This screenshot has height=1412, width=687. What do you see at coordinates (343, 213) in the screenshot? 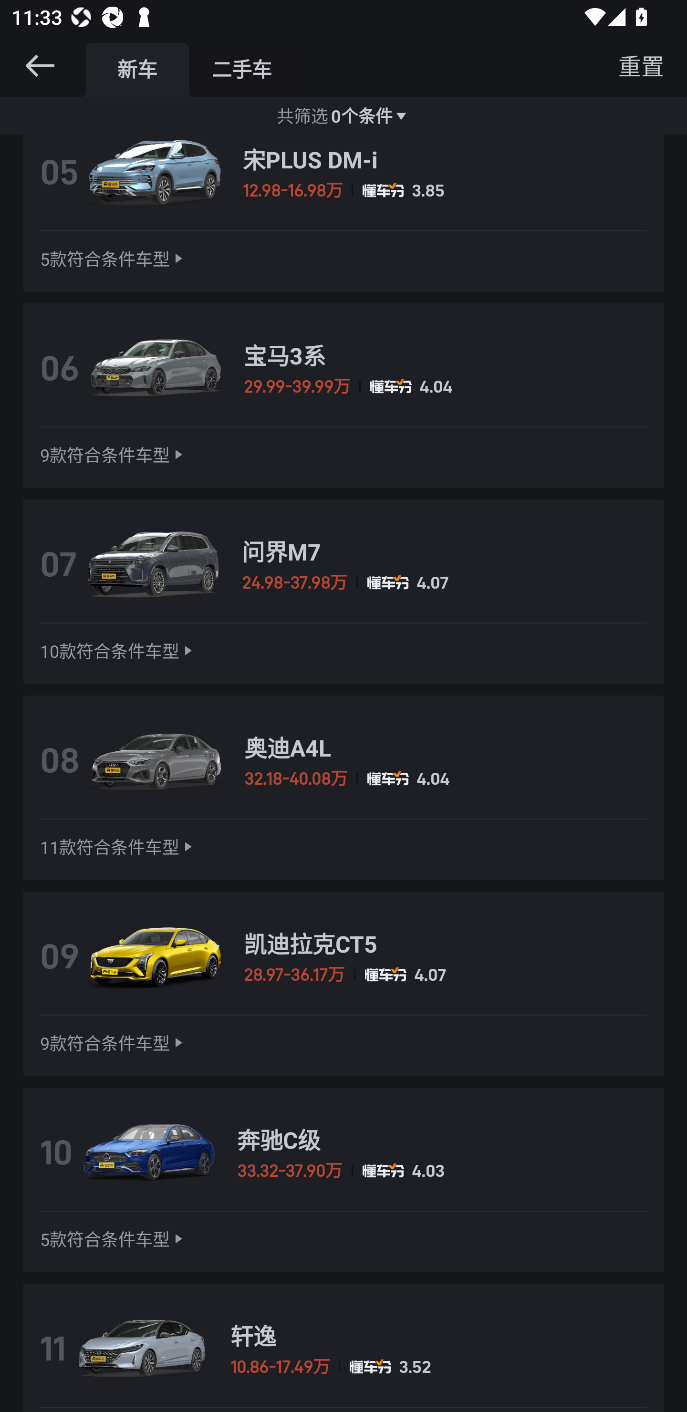
I see `05 宋PLUS DM-i 12.98-16.98万 3.85 5款符合条件车型 ` at bounding box center [343, 213].